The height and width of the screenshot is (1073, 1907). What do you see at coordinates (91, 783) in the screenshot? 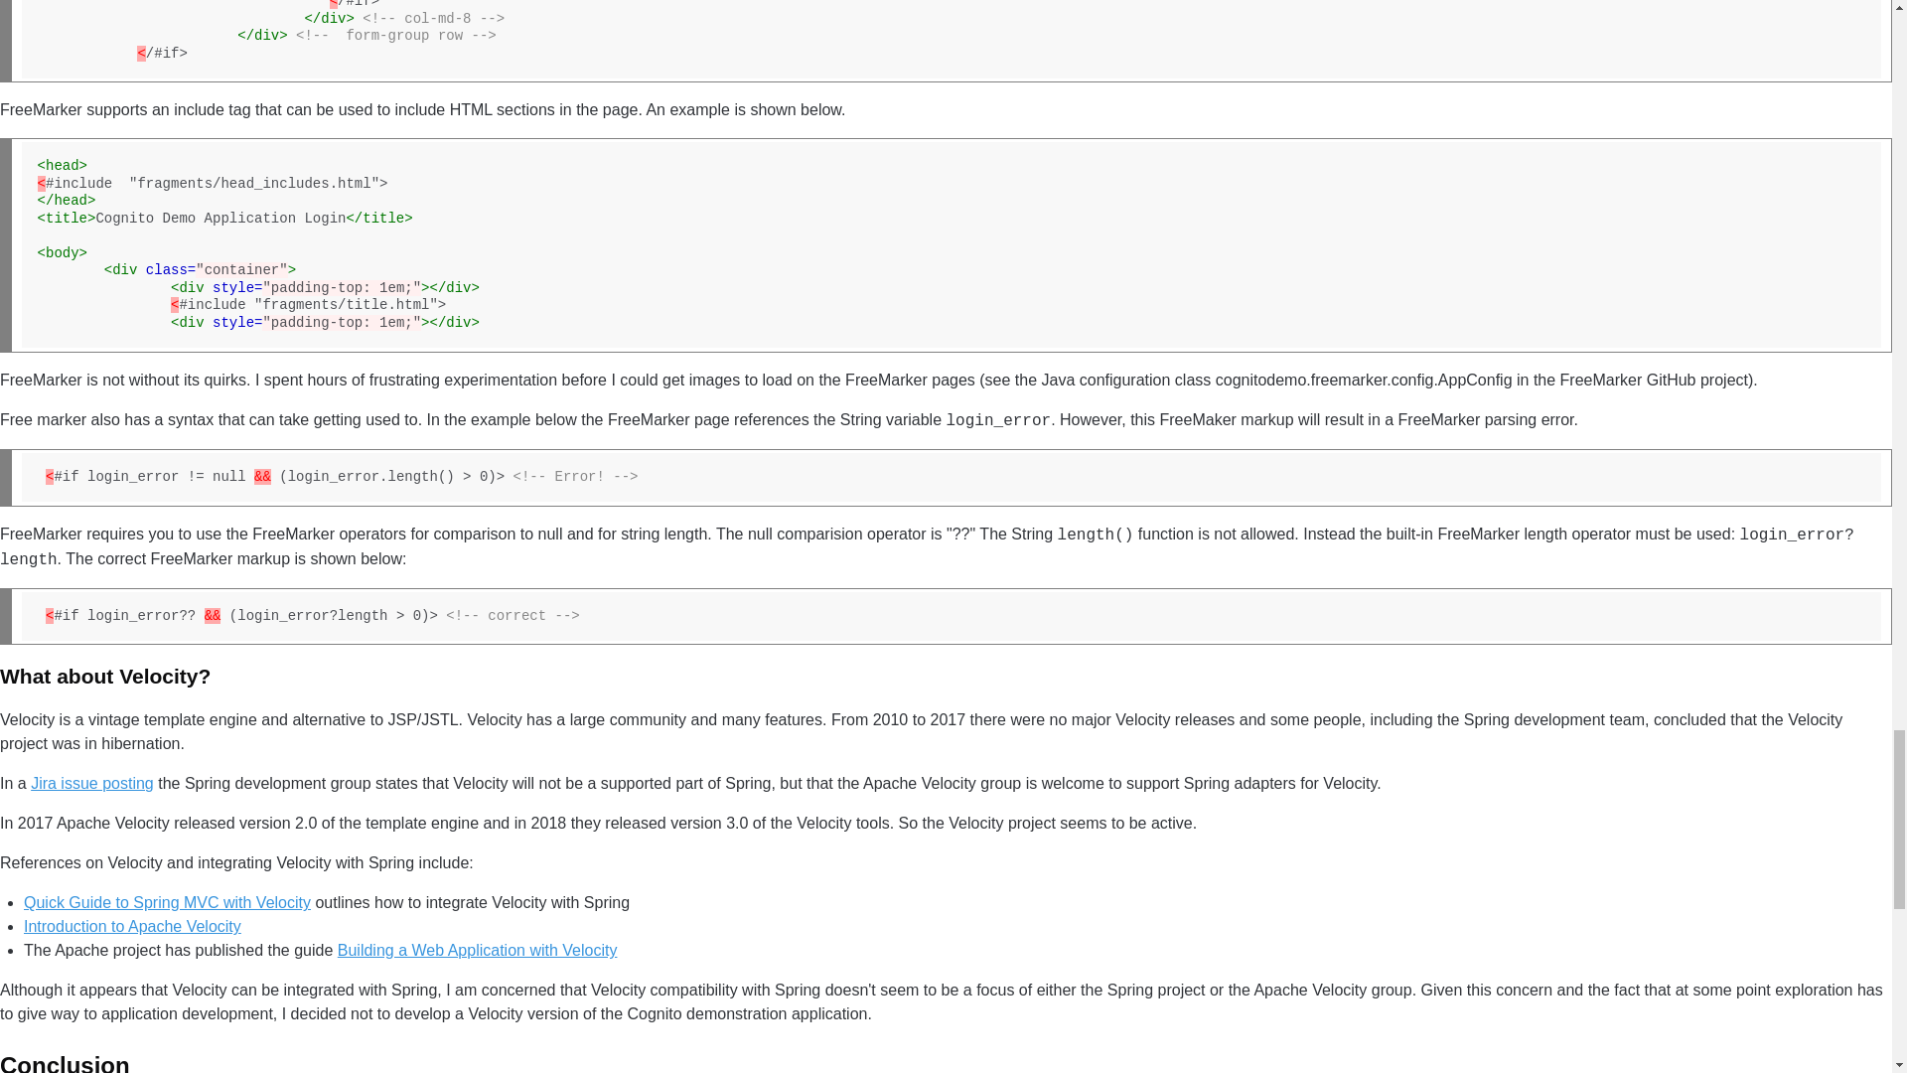
I see `Jira issue posting` at bounding box center [91, 783].